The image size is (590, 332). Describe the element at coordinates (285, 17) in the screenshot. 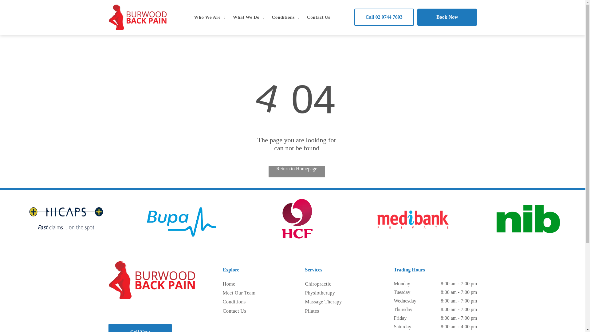

I see `Conditions` at that location.